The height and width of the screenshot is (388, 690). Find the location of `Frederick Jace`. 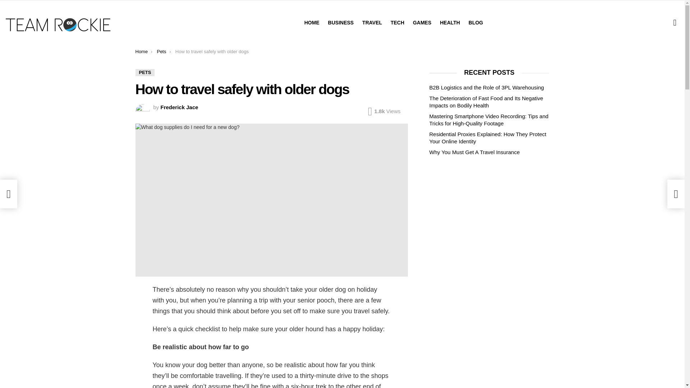

Frederick Jace is located at coordinates (180, 107).